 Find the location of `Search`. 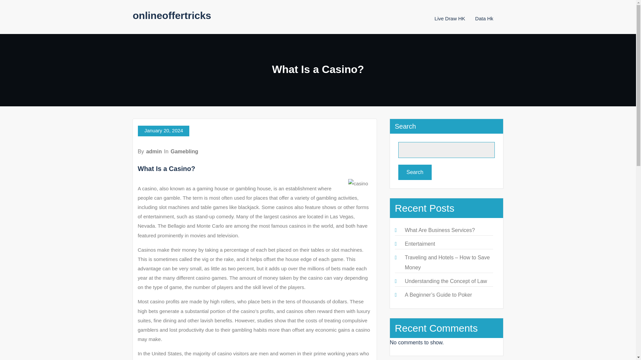

Search is located at coordinates (415, 172).